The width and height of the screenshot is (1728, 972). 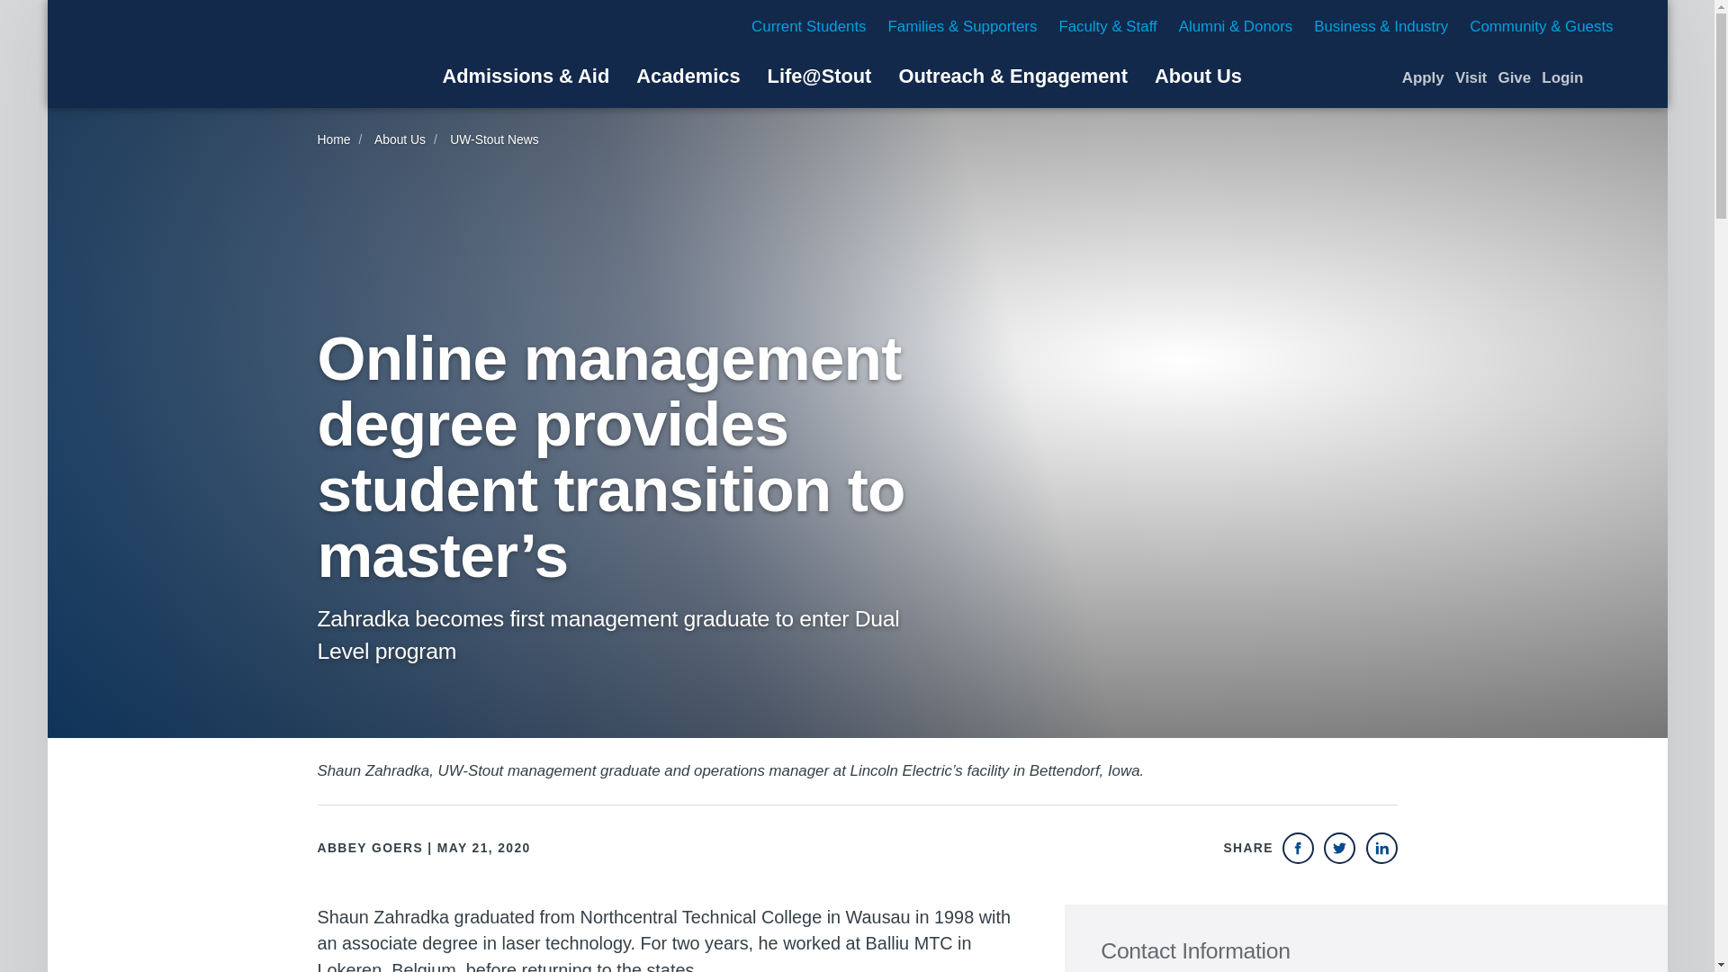 I want to click on Current Students, so click(x=808, y=26).